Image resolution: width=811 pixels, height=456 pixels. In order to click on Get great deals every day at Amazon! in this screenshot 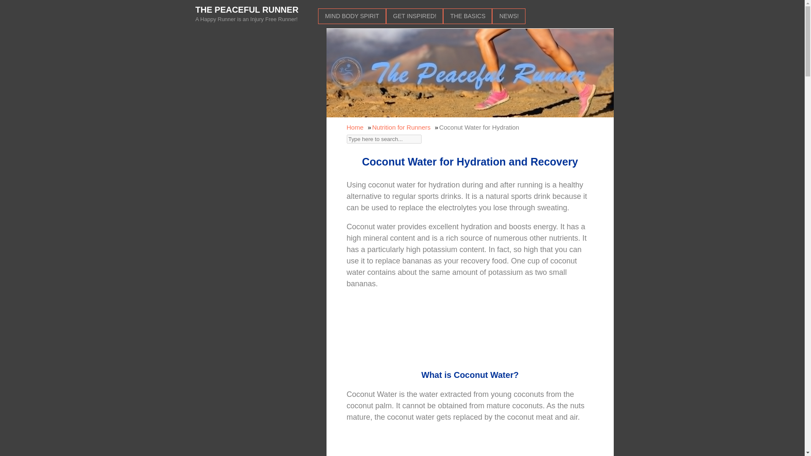, I will do `click(469, 333)`.